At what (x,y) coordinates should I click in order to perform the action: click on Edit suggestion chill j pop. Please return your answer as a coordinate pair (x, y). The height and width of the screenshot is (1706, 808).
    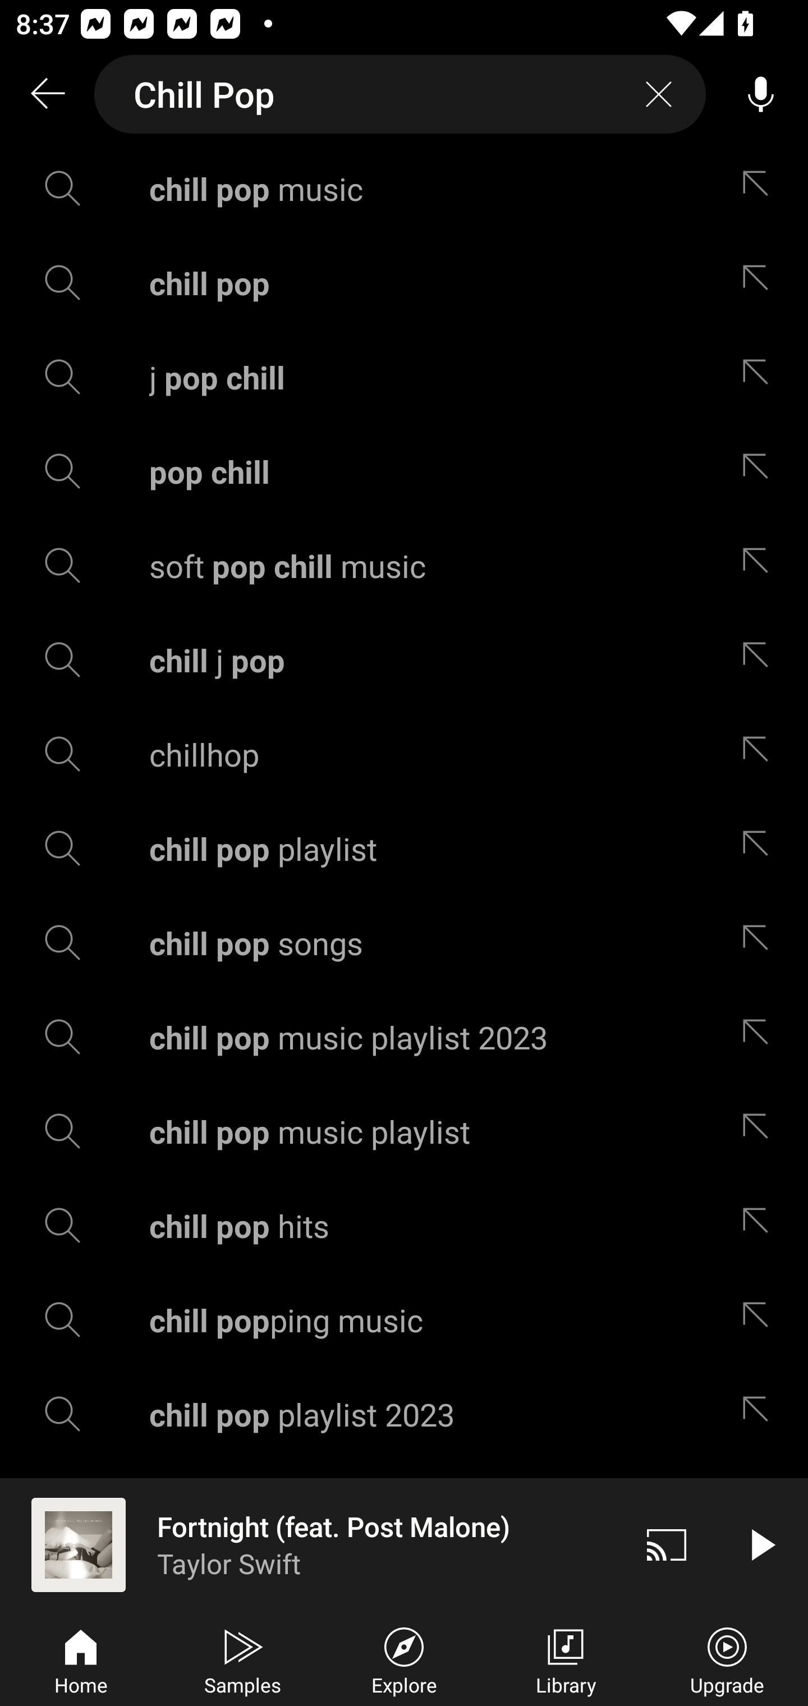
    Looking at the image, I should click on (760, 659).